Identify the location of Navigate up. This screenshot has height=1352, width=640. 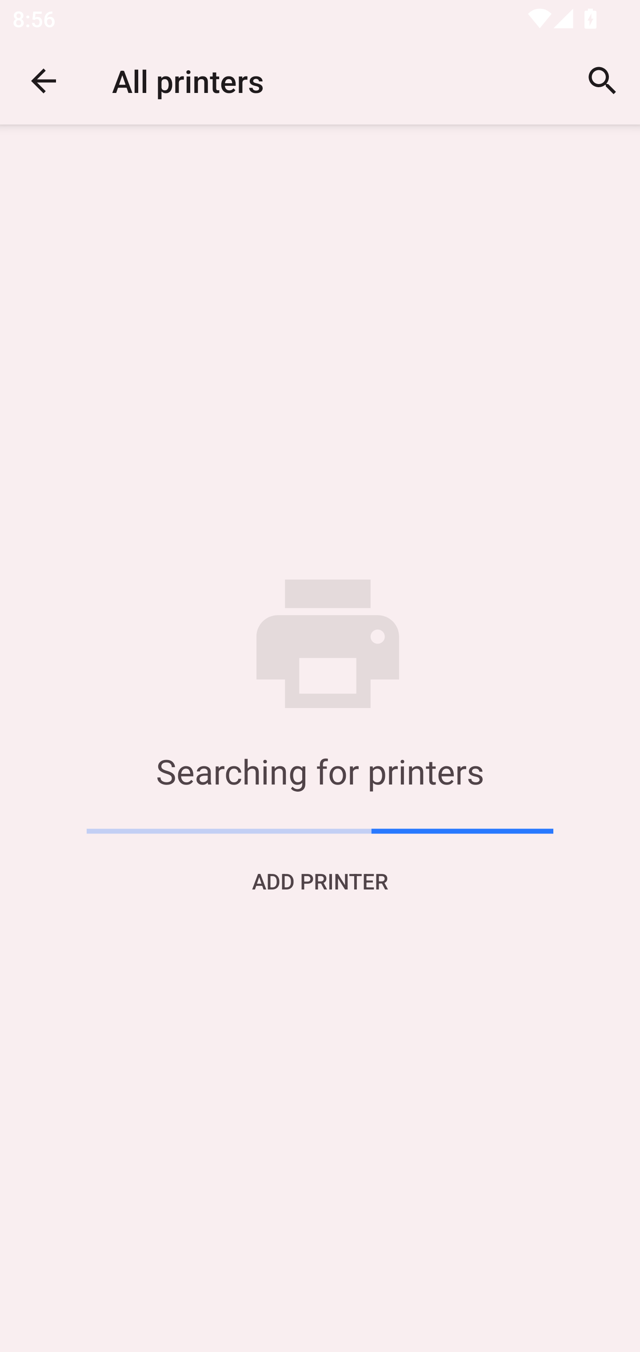
(44, 81).